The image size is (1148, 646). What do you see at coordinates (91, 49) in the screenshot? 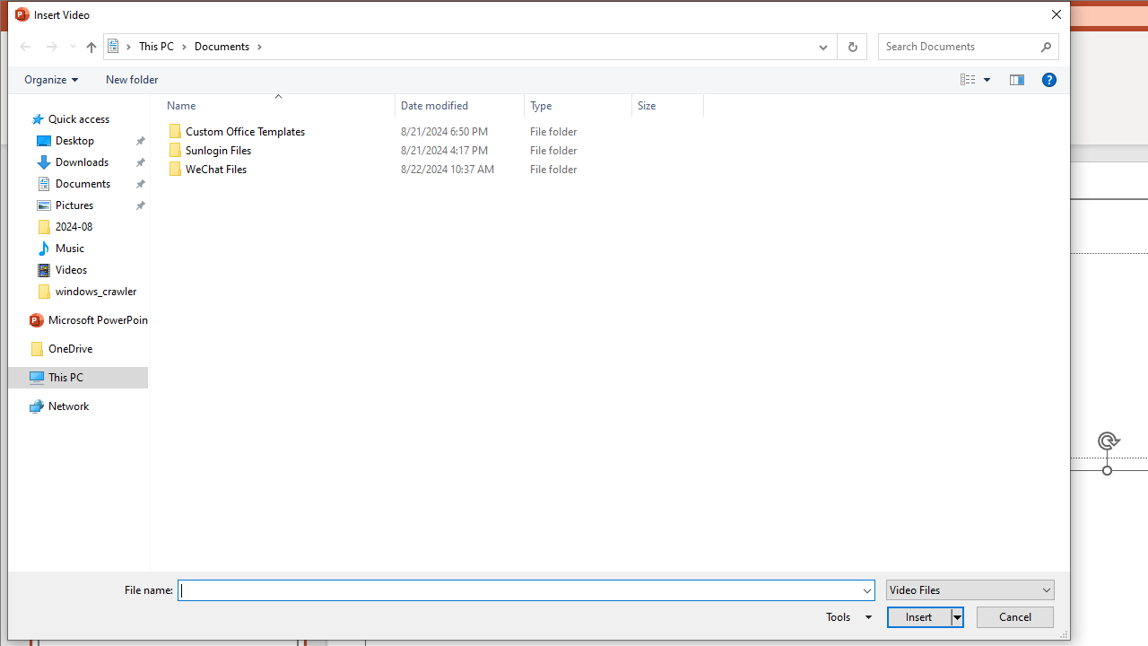
I see `Up band toolbar` at bounding box center [91, 49].